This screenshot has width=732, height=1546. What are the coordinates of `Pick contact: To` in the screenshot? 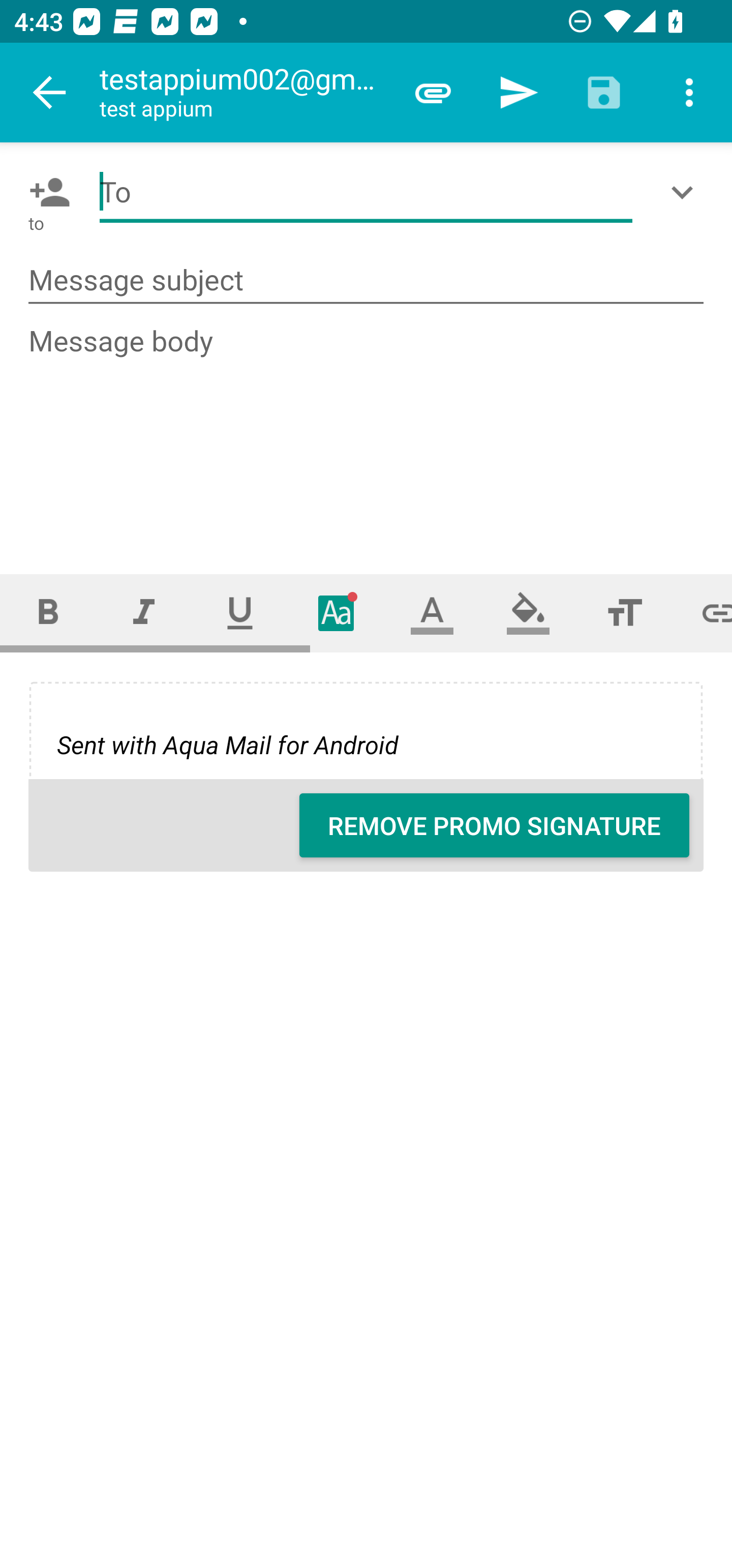 It's located at (46, 192).